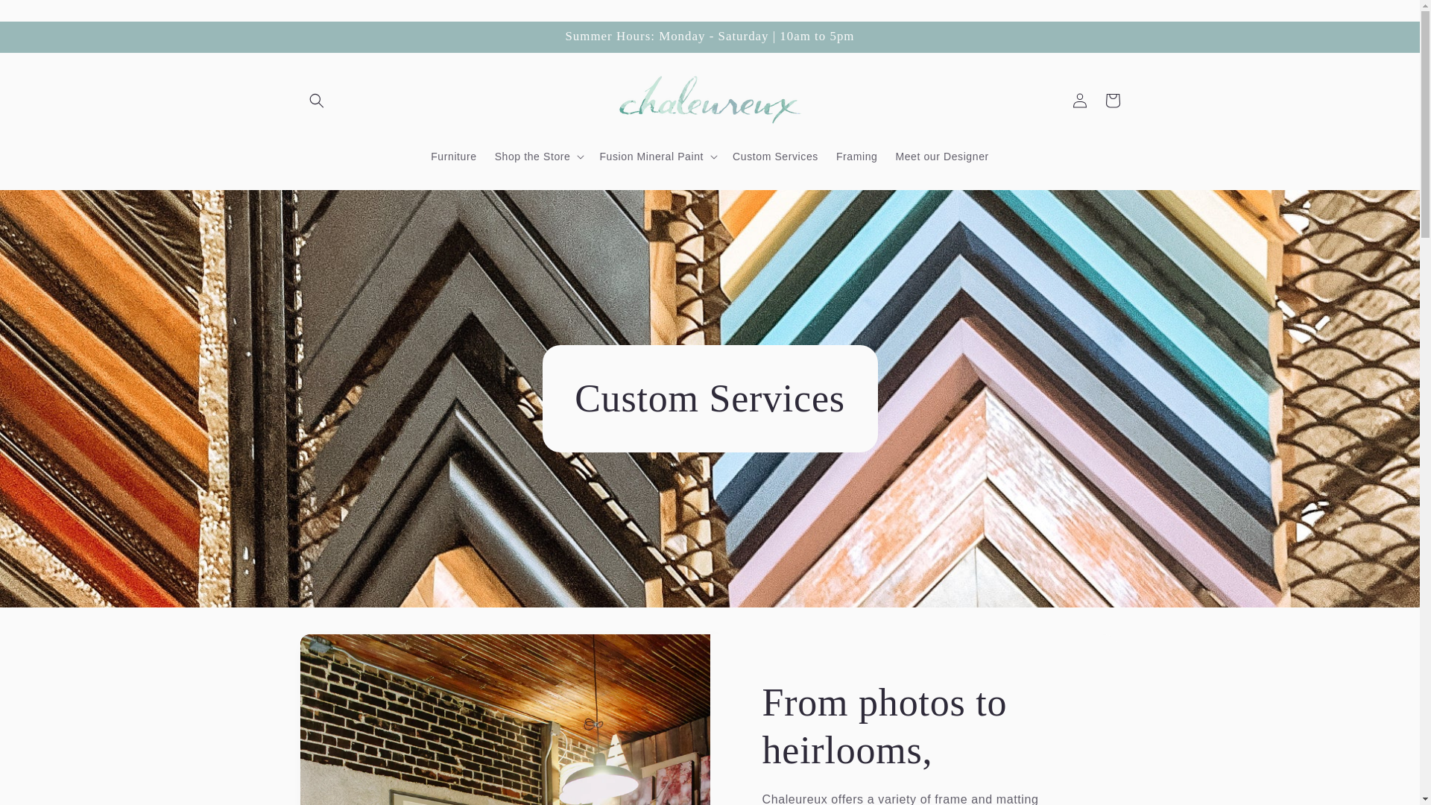  I want to click on Framing, so click(857, 157).